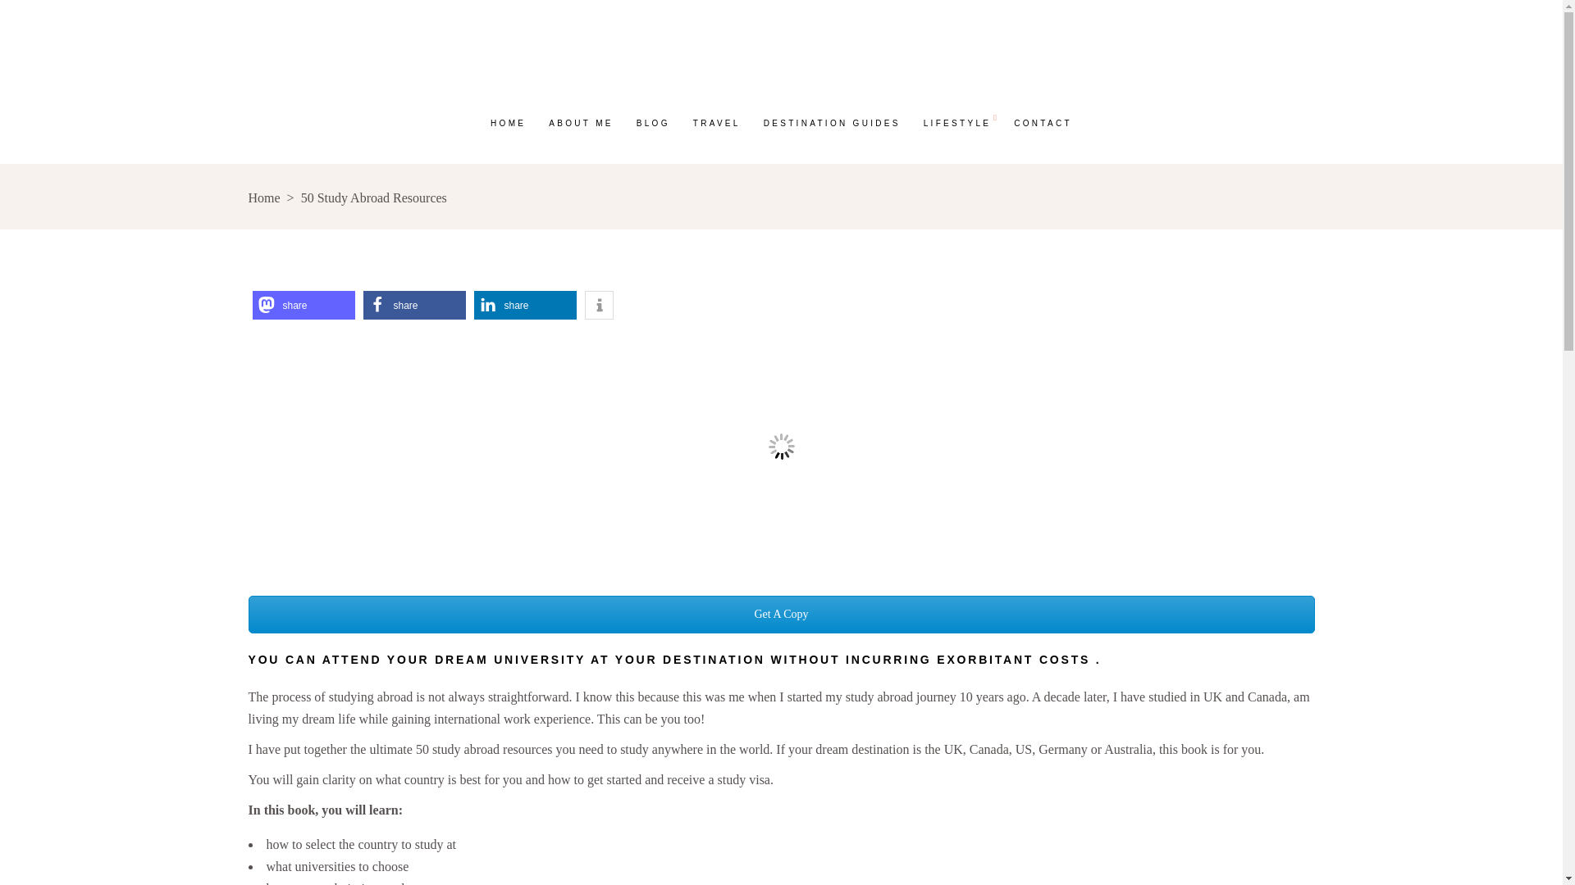 The width and height of the screenshot is (1575, 885). Describe the element at coordinates (598, 305) in the screenshot. I see `More information` at that location.